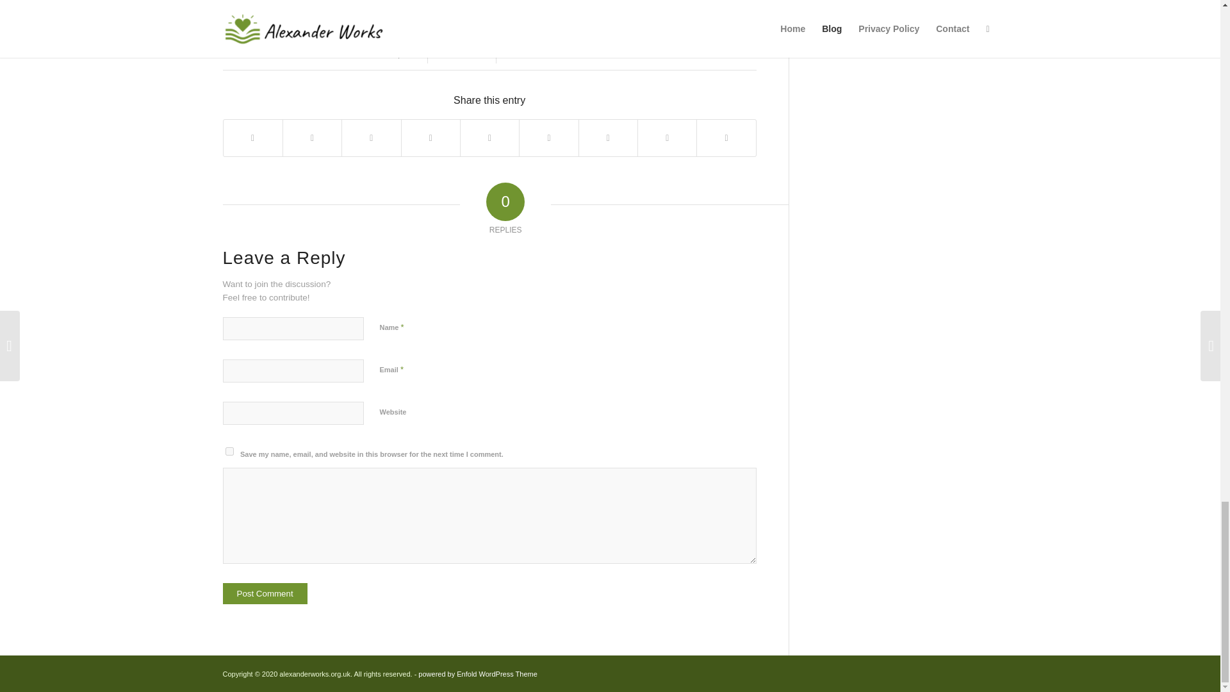  What do you see at coordinates (229, 451) in the screenshot?
I see `yes` at bounding box center [229, 451].